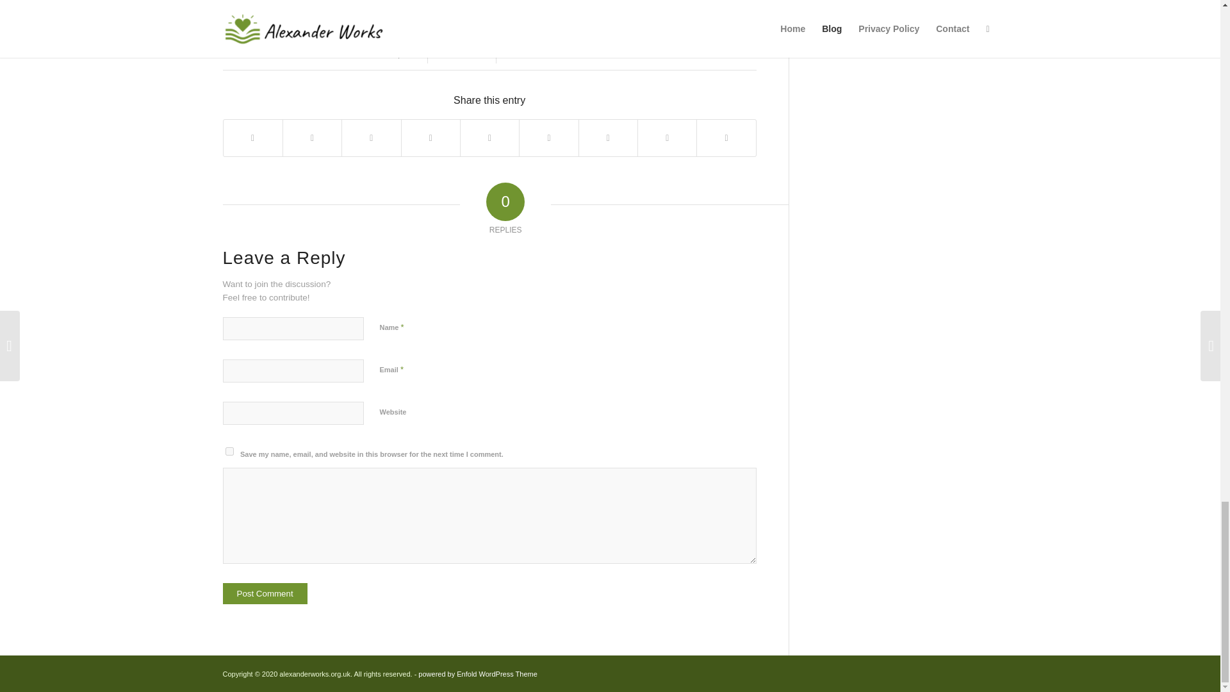  What do you see at coordinates (229, 451) in the screenshot?
I see `yes` at bounding box center [229, 451].